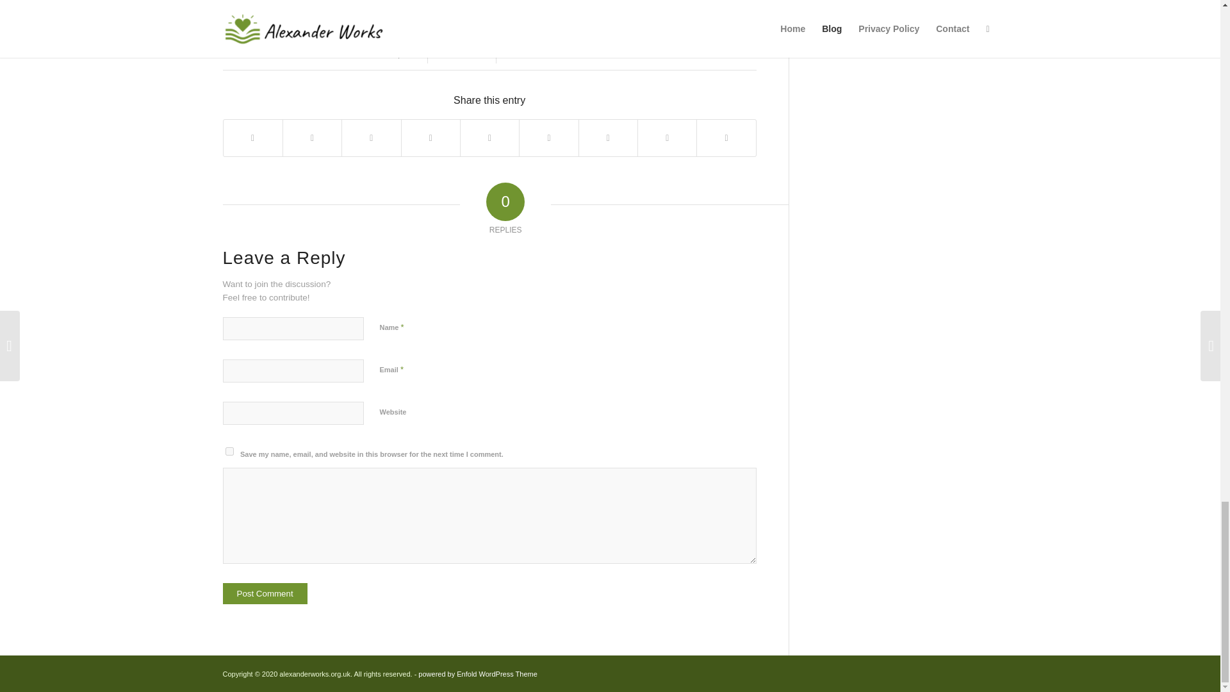  What do you see at coordinates (229, 451) in the screenshot?
I see `yes` at bounding box center [229, 451].